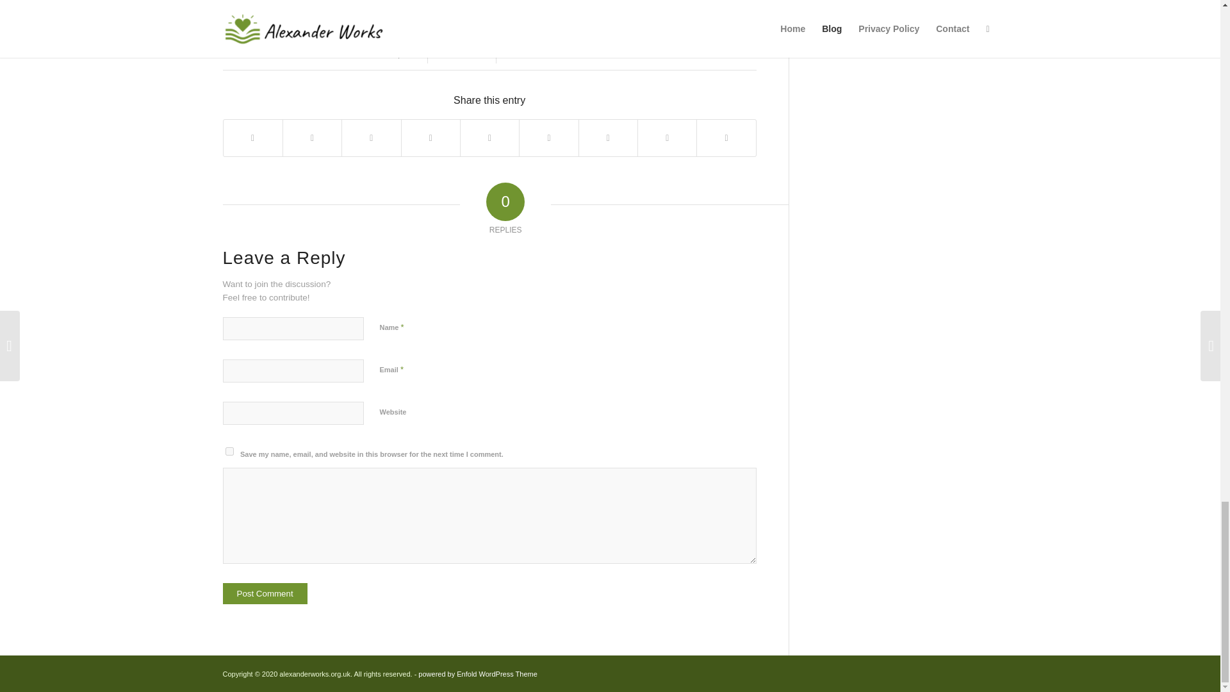  What do you see at coordinates (229, 451) in the screenshot?
I see `yes` at bounding box center [229, 451].